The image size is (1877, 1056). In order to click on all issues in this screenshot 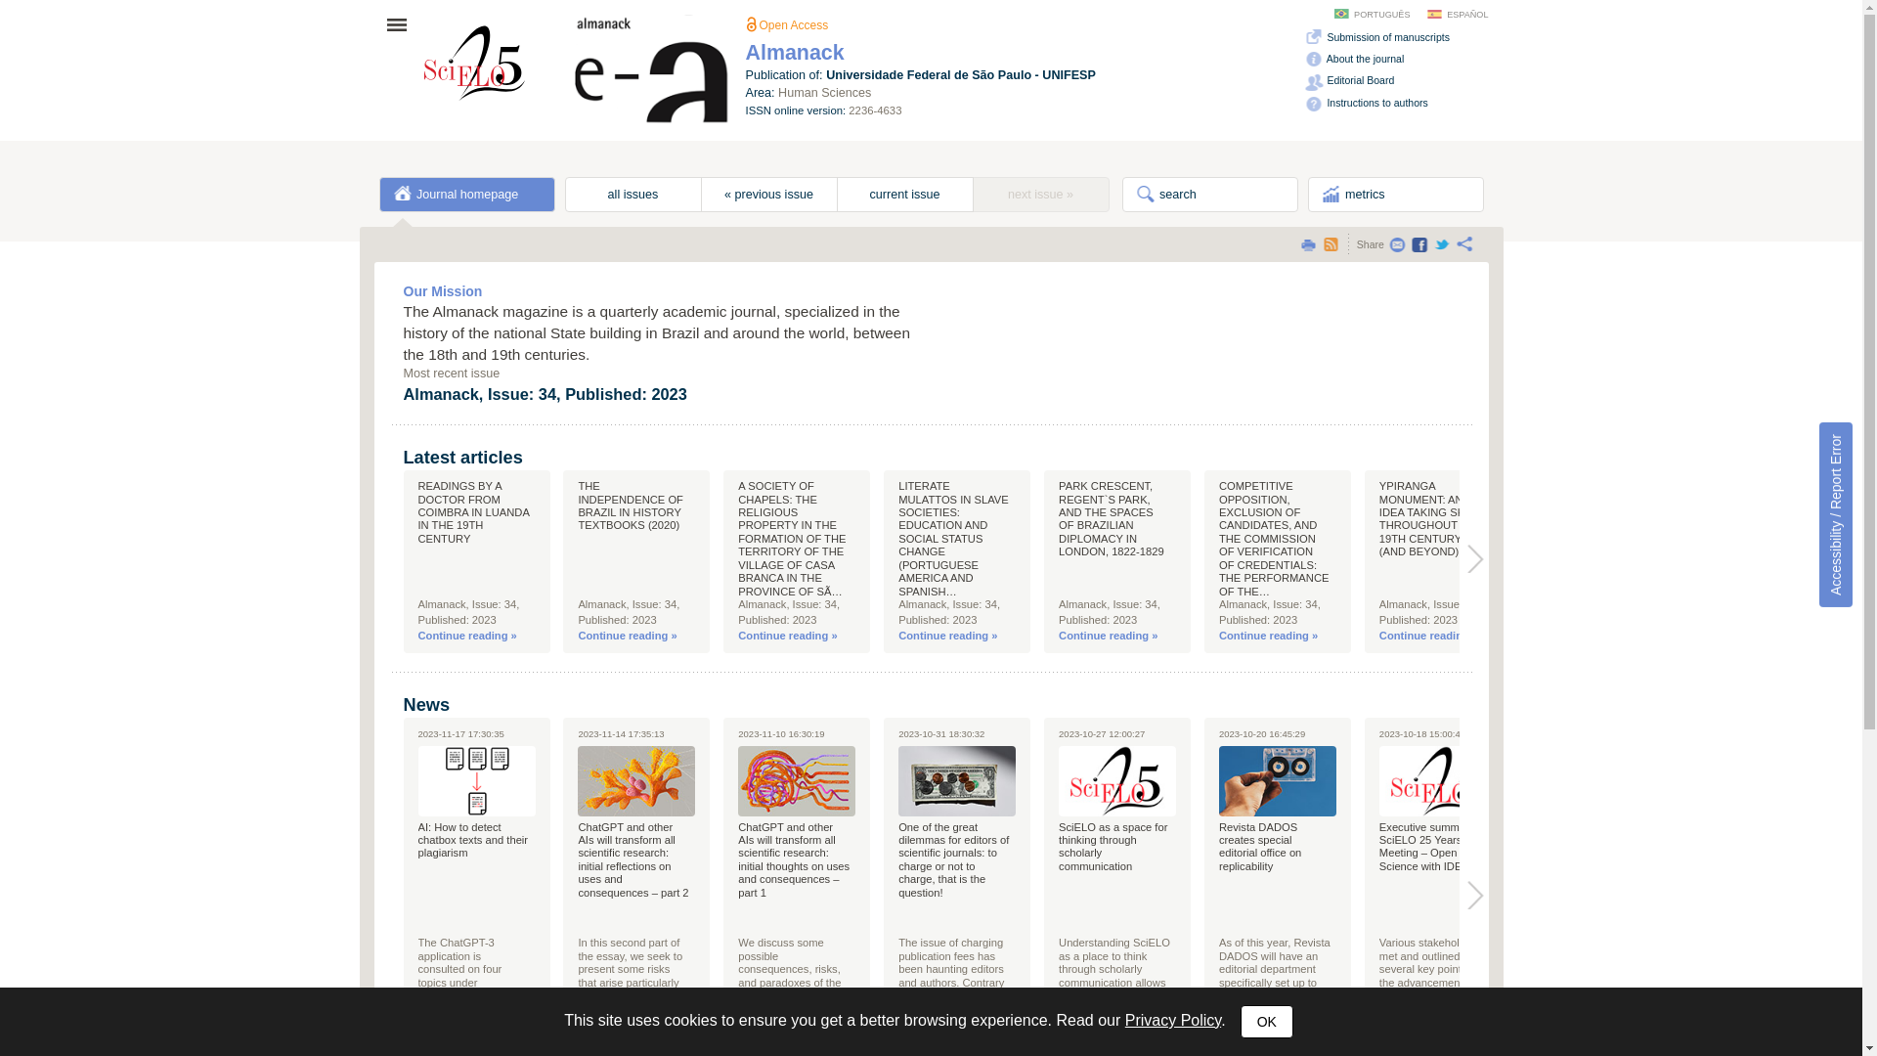, I will do `click(633, 195)`.